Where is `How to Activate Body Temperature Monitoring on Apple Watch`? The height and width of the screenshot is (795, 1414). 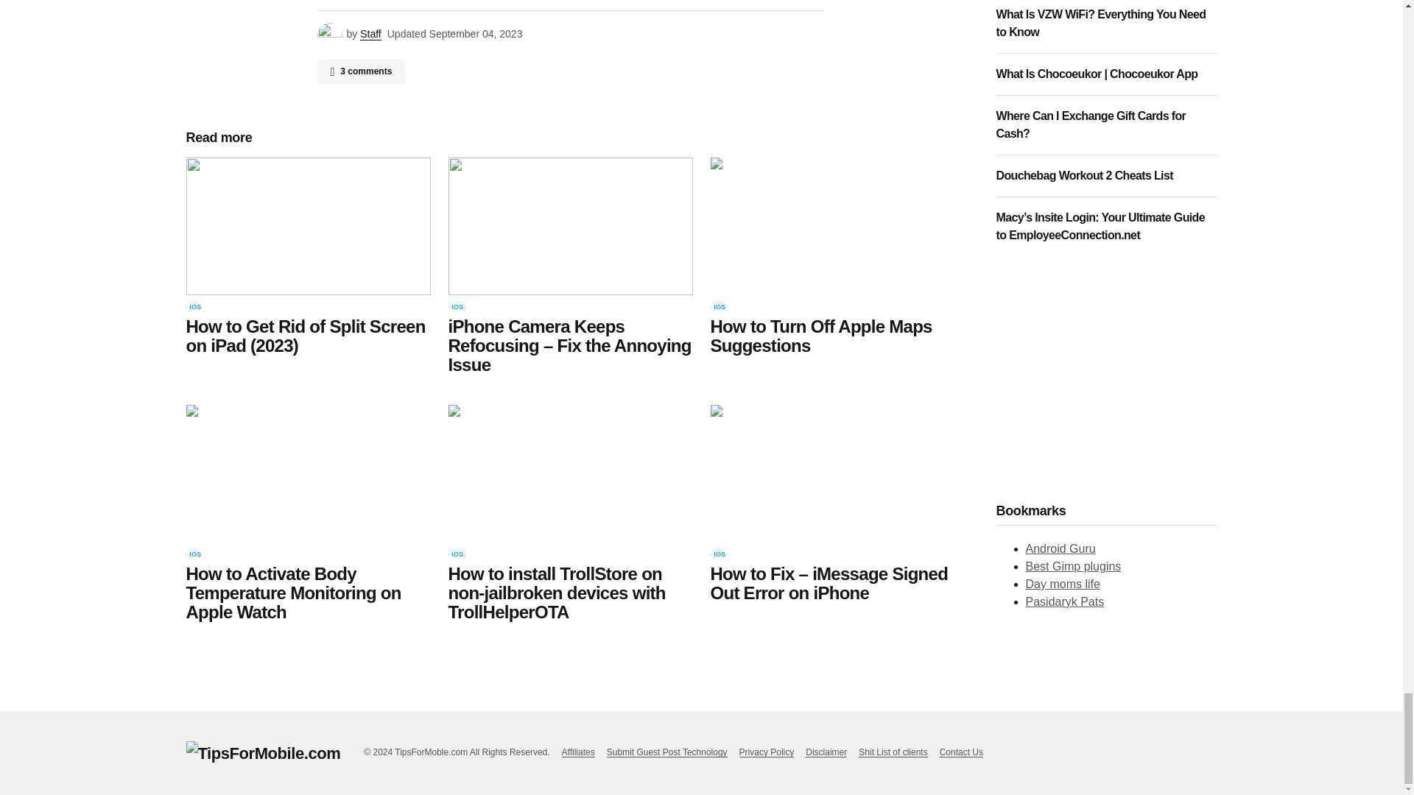
How to Activate Body Temperature Monitoring on Apple Watch is located at coordinates (307, 473).